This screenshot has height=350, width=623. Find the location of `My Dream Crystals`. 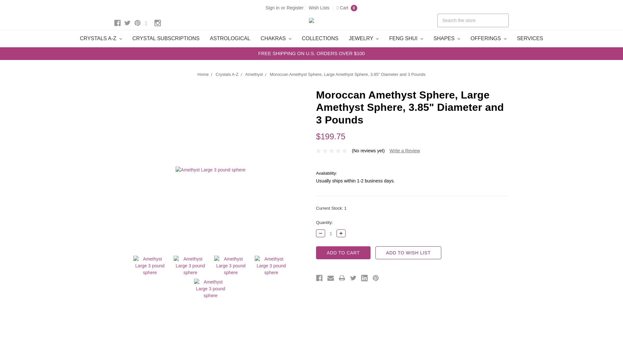

My Dream Crystals is located at coordinates (311, 20).